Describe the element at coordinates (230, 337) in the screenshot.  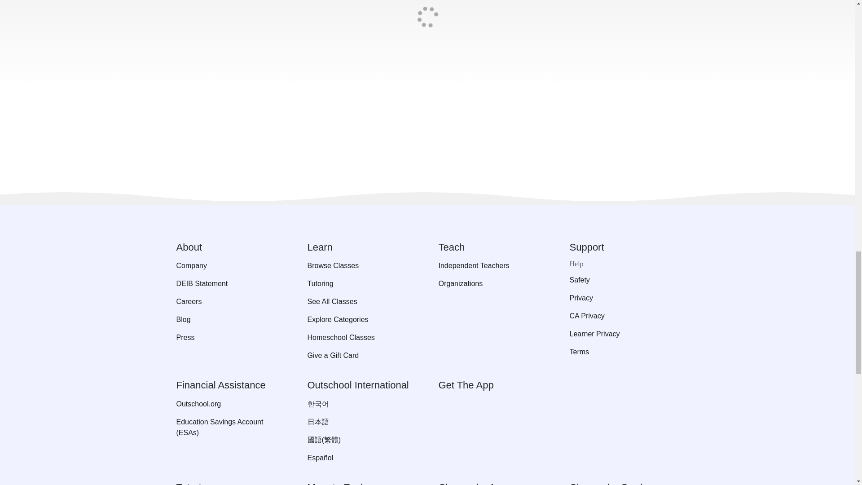
I see `Press` at that location.